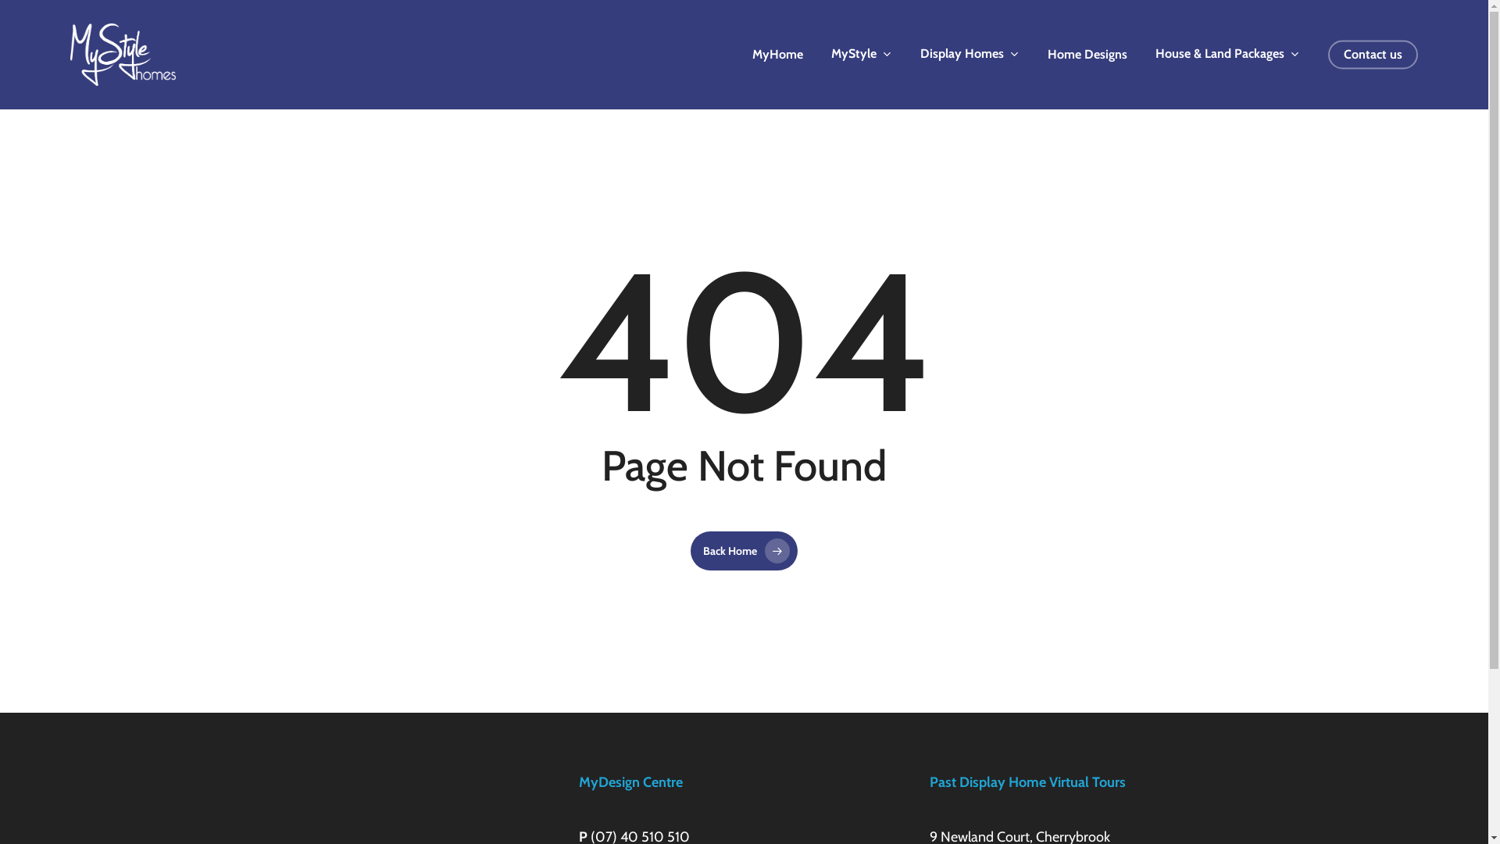 The image size is (1500, 844). Describe the element at coordinates (778, 55) in the screenshot. I see `MyHome` at that location.